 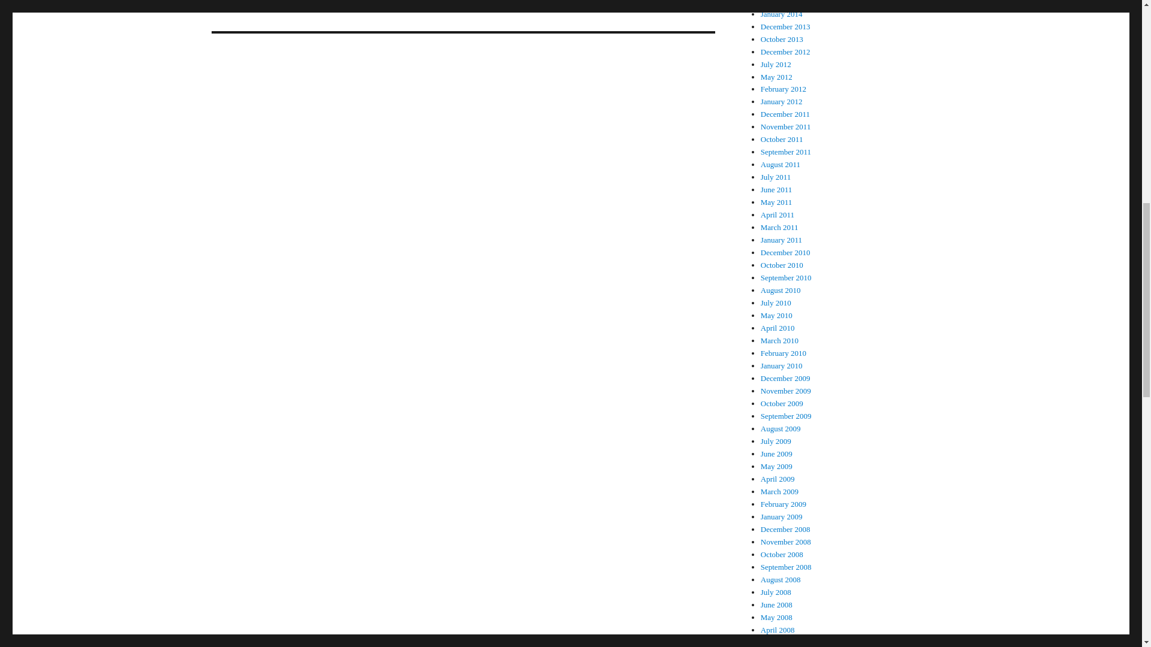 What do you see at coordinates (777, 76) in the screenshot?
I see `May 2012` at bounding box center [777, 76].